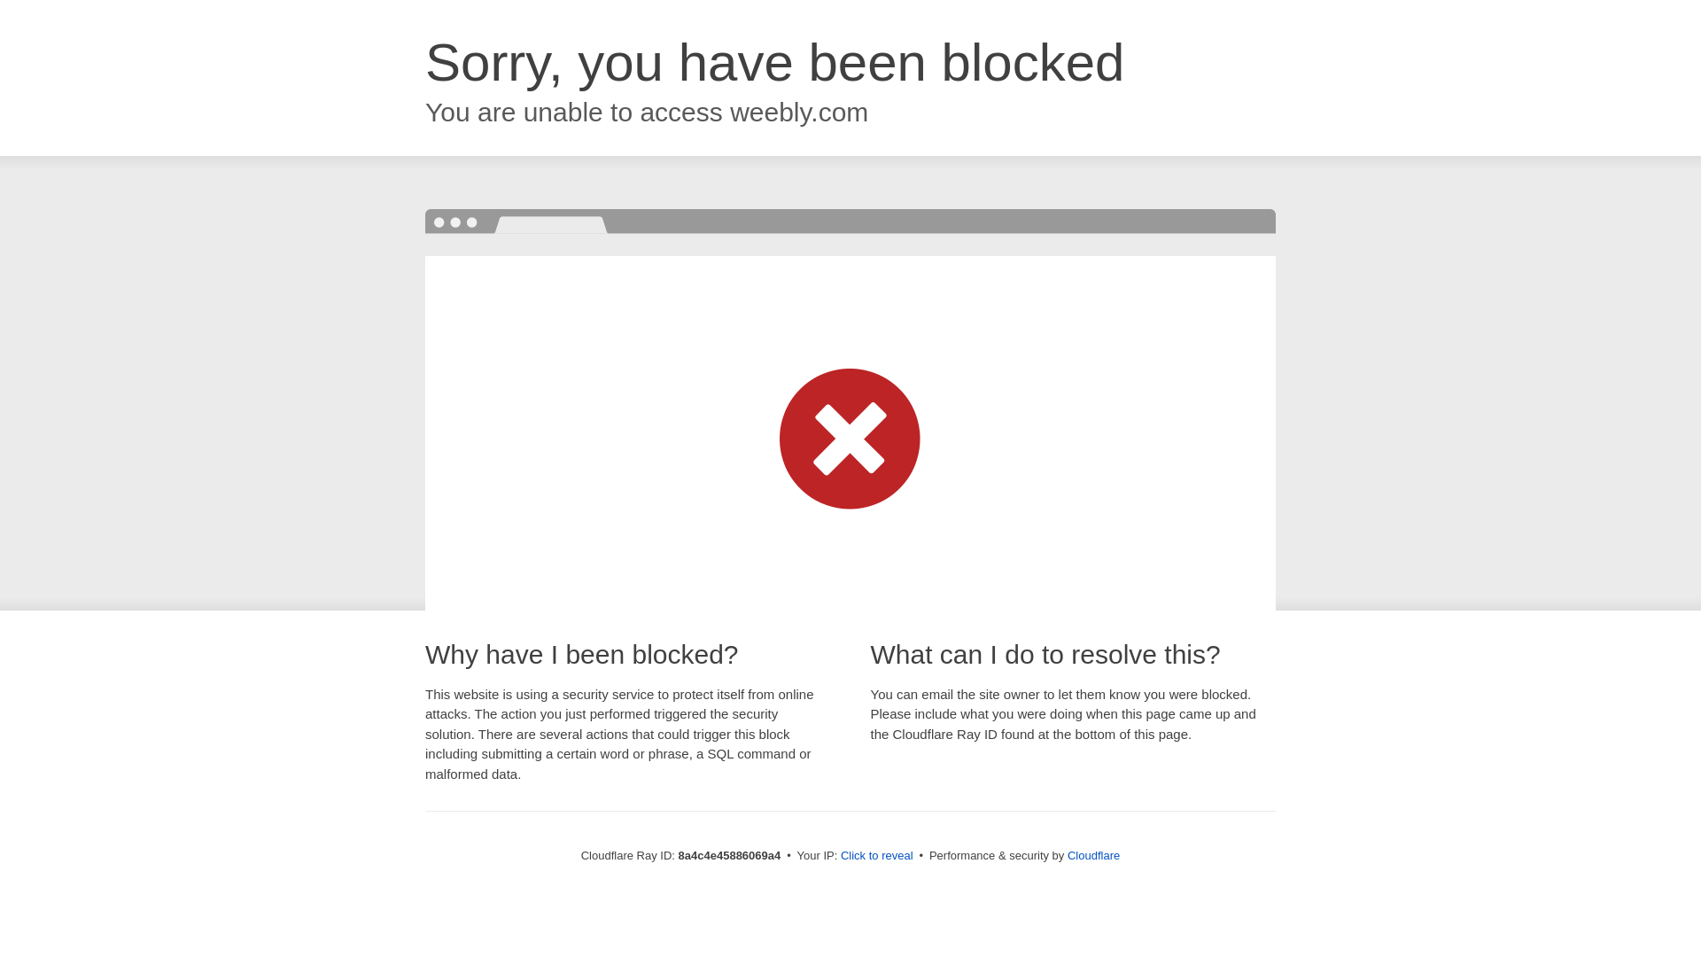  I want to click on Cloudflare, so click(1093, 855).